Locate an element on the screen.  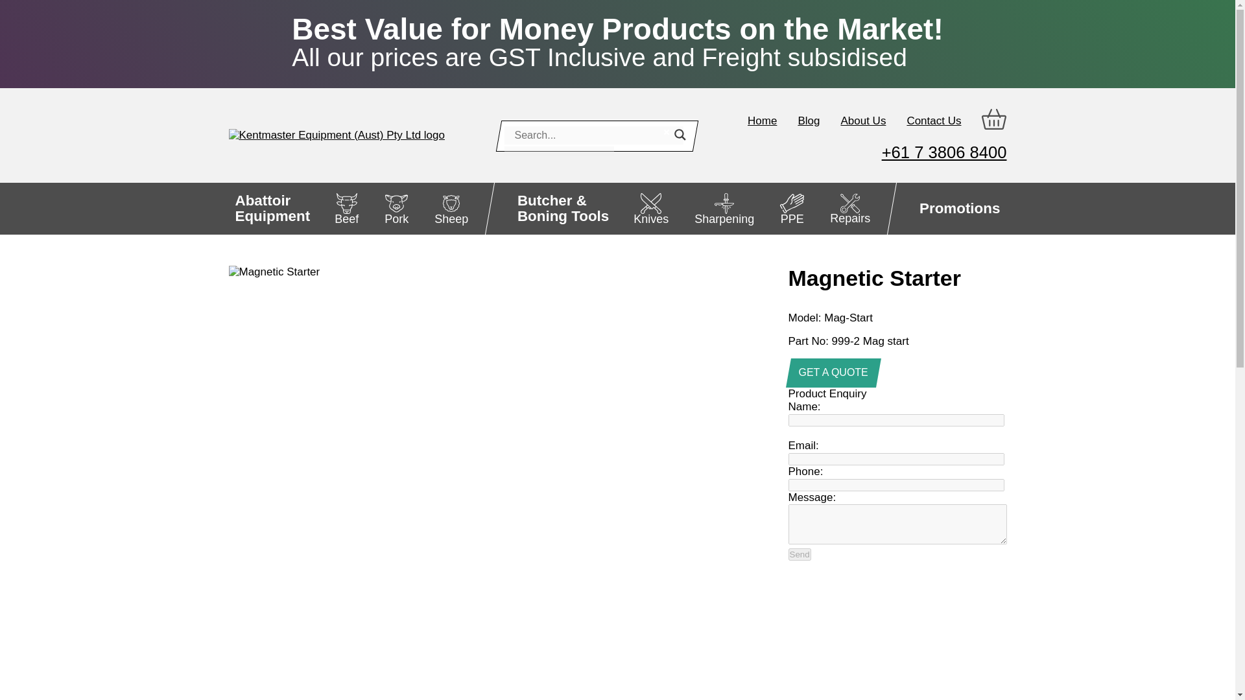
Send is located at coordinates (651, 208).